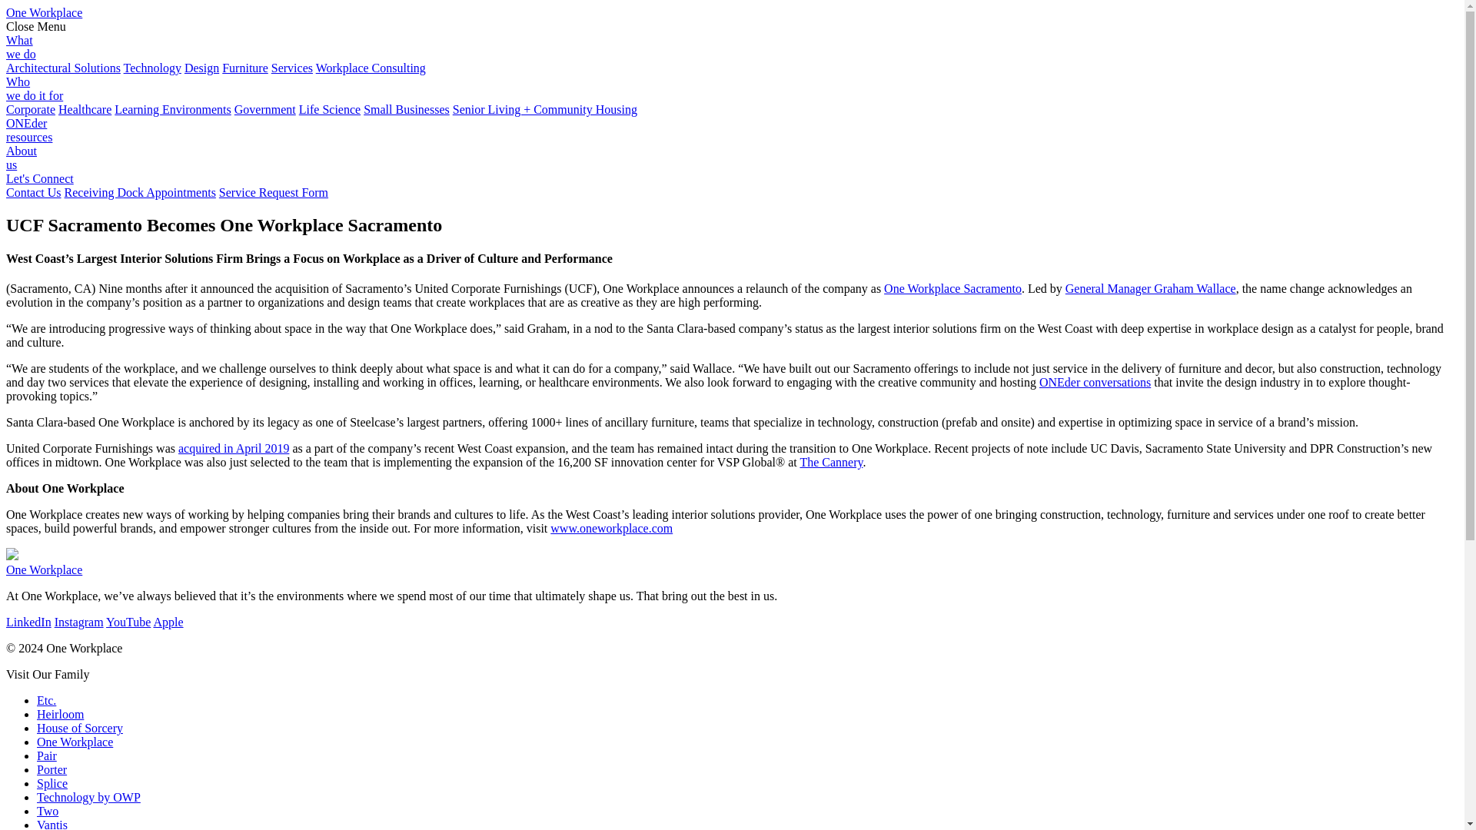 Image resolution: width=1476 pixels, height=830 pixels. I want to click on Small Businesses, so click(406, 109).